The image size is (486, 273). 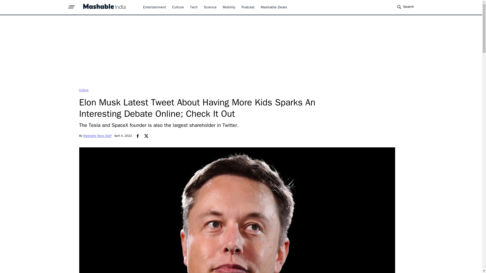 What do you see at coordinates (194, 7) in the screenshot?
I see `Tech` at bounding box center [194, 7].